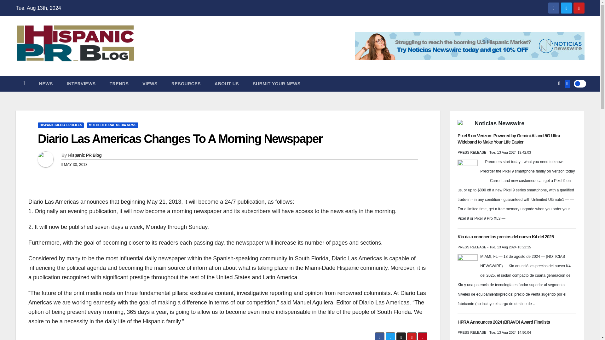 The width and height of the screenshot is (605, 340). What do you see at coordinates (46, 83) in the screenshot?
I see `NEWS` at bounding box center [46, 83].